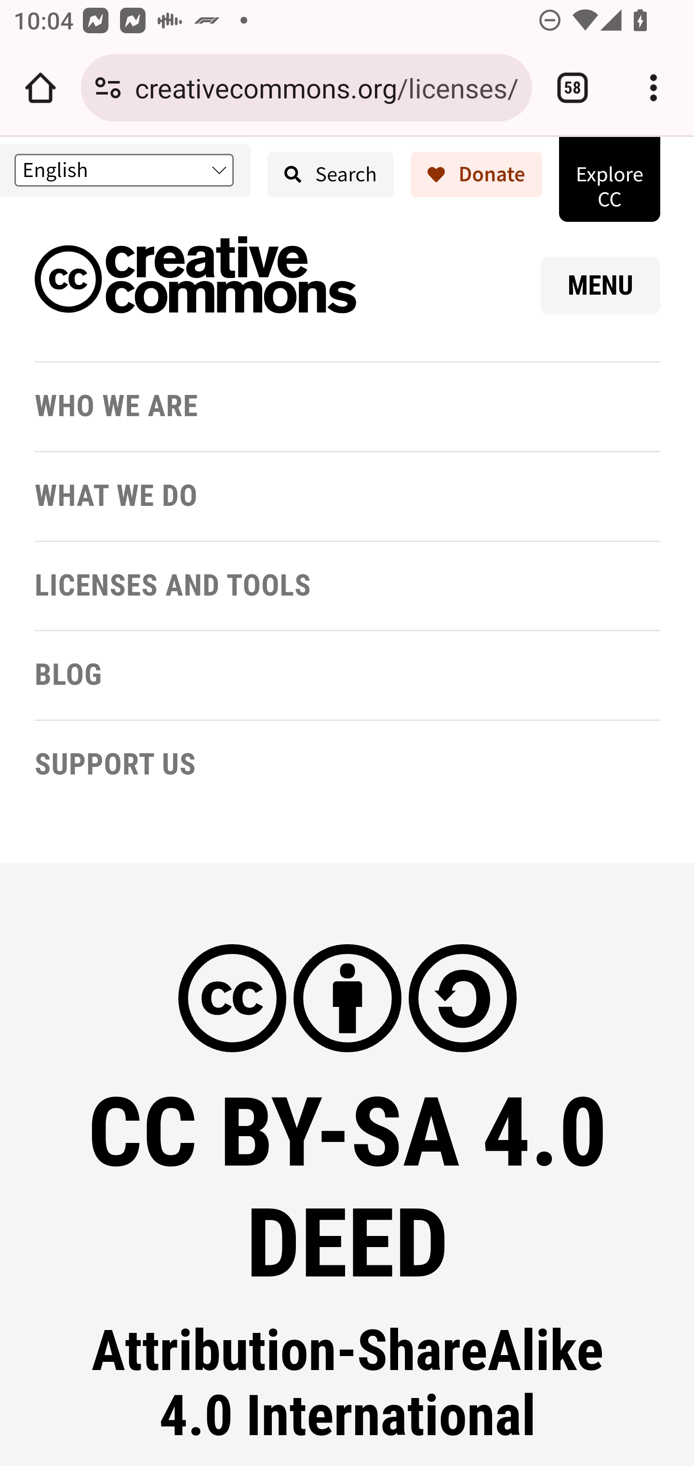 The width and height of the screenshot is (694, 1466). Describe the element at coordinates (331, 175) in the screenshot. I see `Search` at that location.